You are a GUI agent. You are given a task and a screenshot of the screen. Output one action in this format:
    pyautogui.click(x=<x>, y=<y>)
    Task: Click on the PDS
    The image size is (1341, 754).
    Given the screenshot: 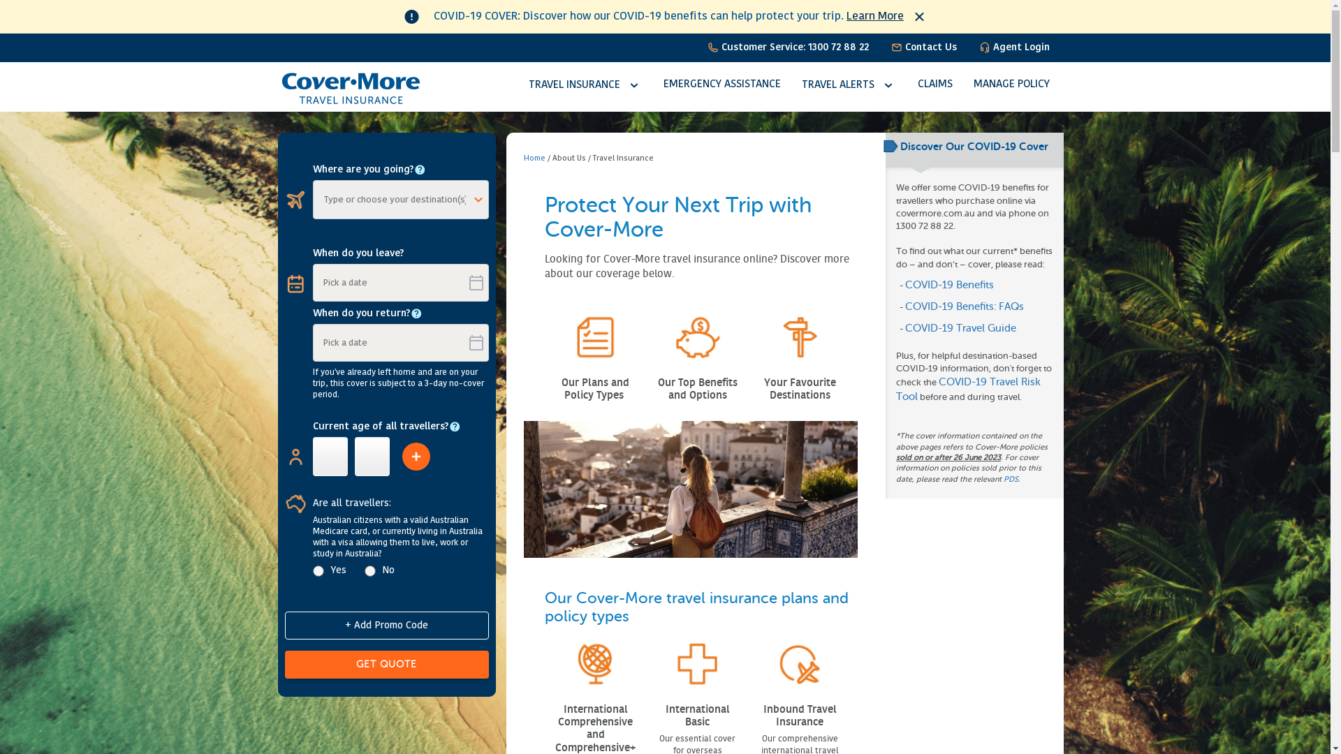 What is the action you would take?
    pyautogui.click(x=1011, y=479)
    